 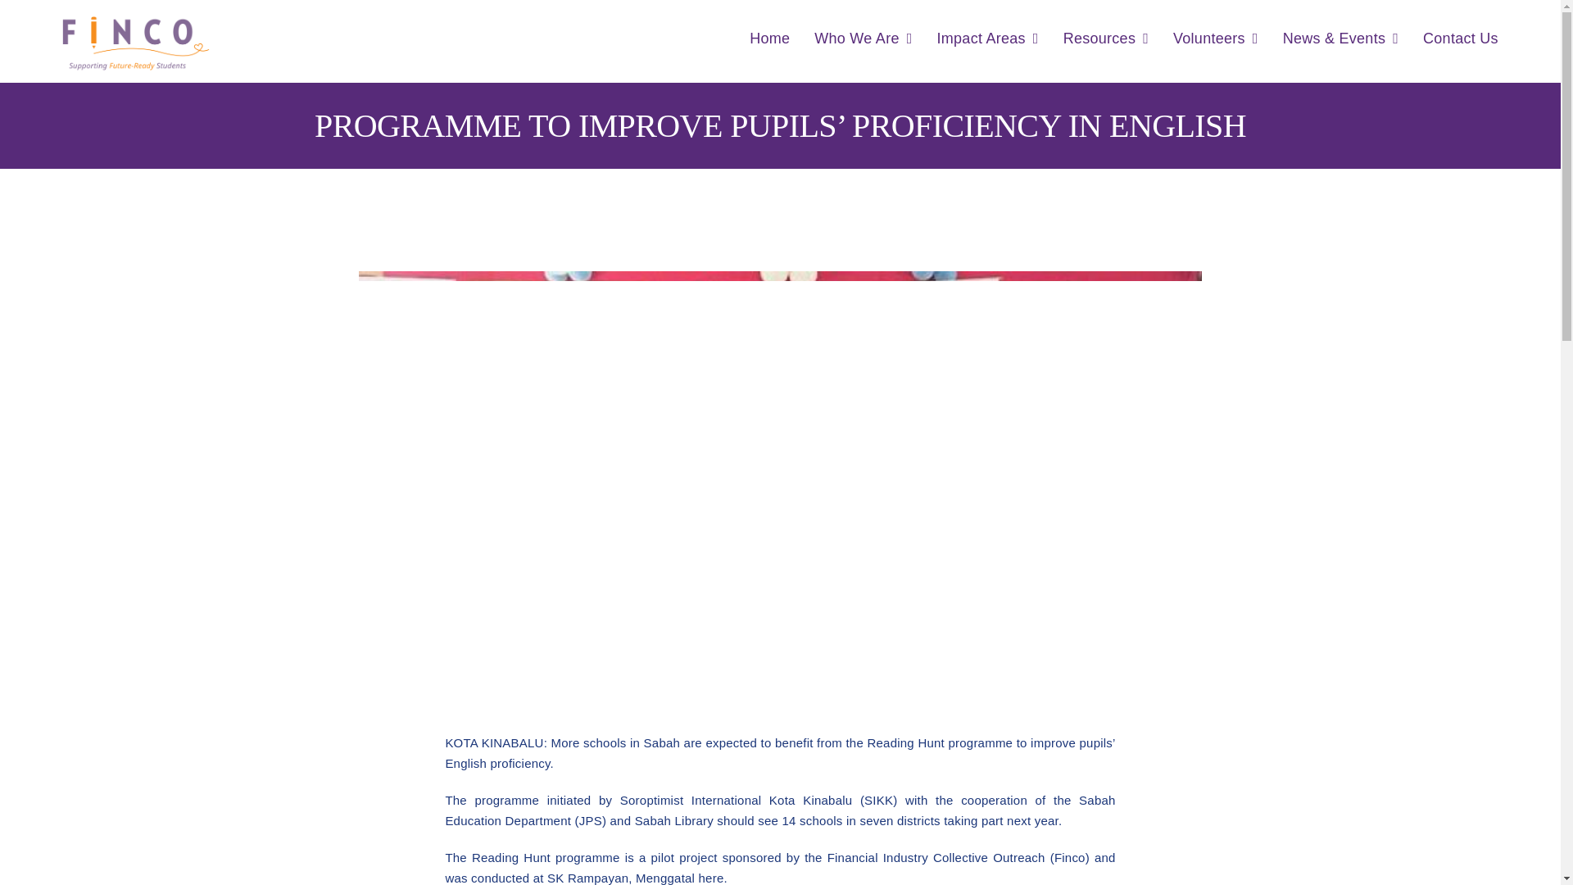 What do you see at coordinates (1105, 39) in the screenshot?
I see `Resources` at bounding box center [1105, 39].